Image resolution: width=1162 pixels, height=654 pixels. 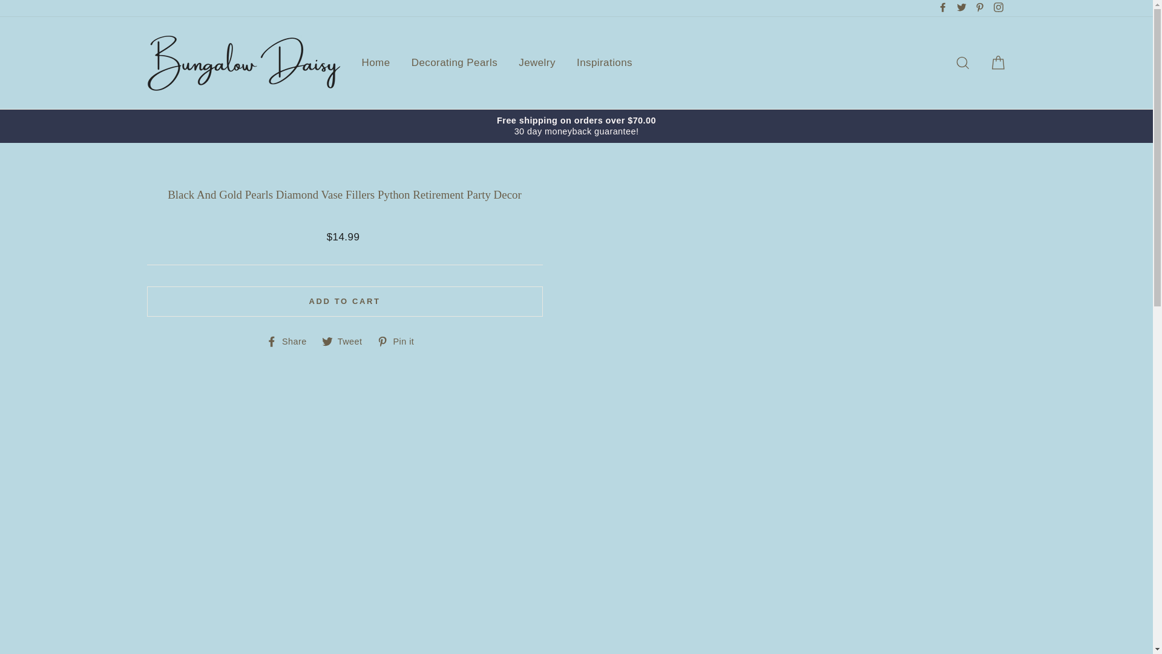 I want to click on Bungalow Daisy on Pinterest, so click(x=979, y=8).